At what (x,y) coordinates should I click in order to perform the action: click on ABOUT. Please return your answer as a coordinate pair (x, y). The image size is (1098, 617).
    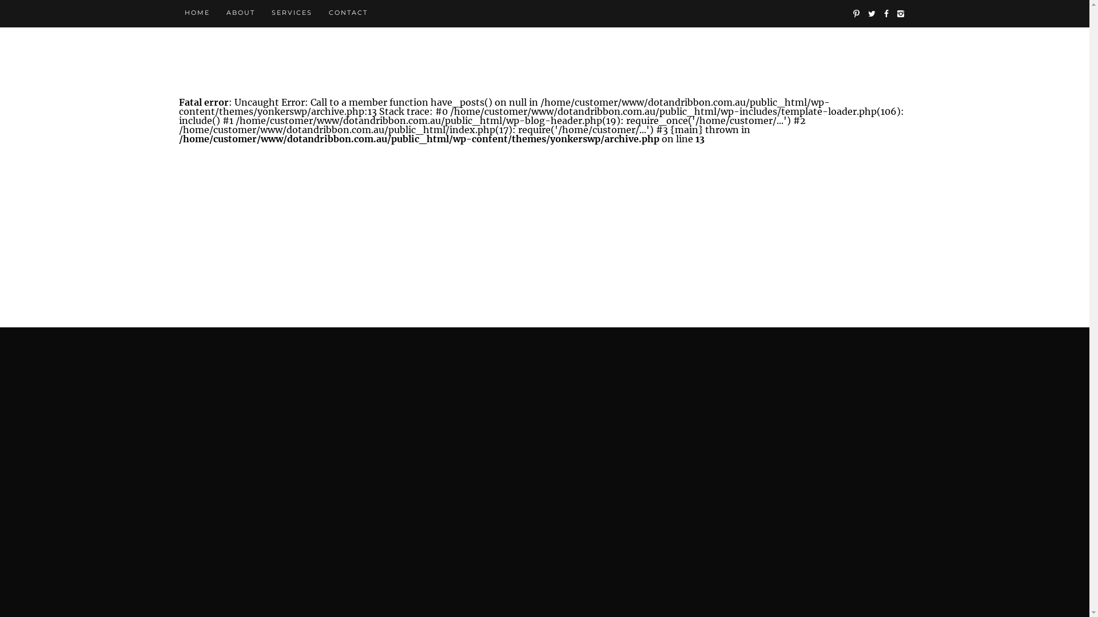
    Looking at the image, I should click on (241, 13).